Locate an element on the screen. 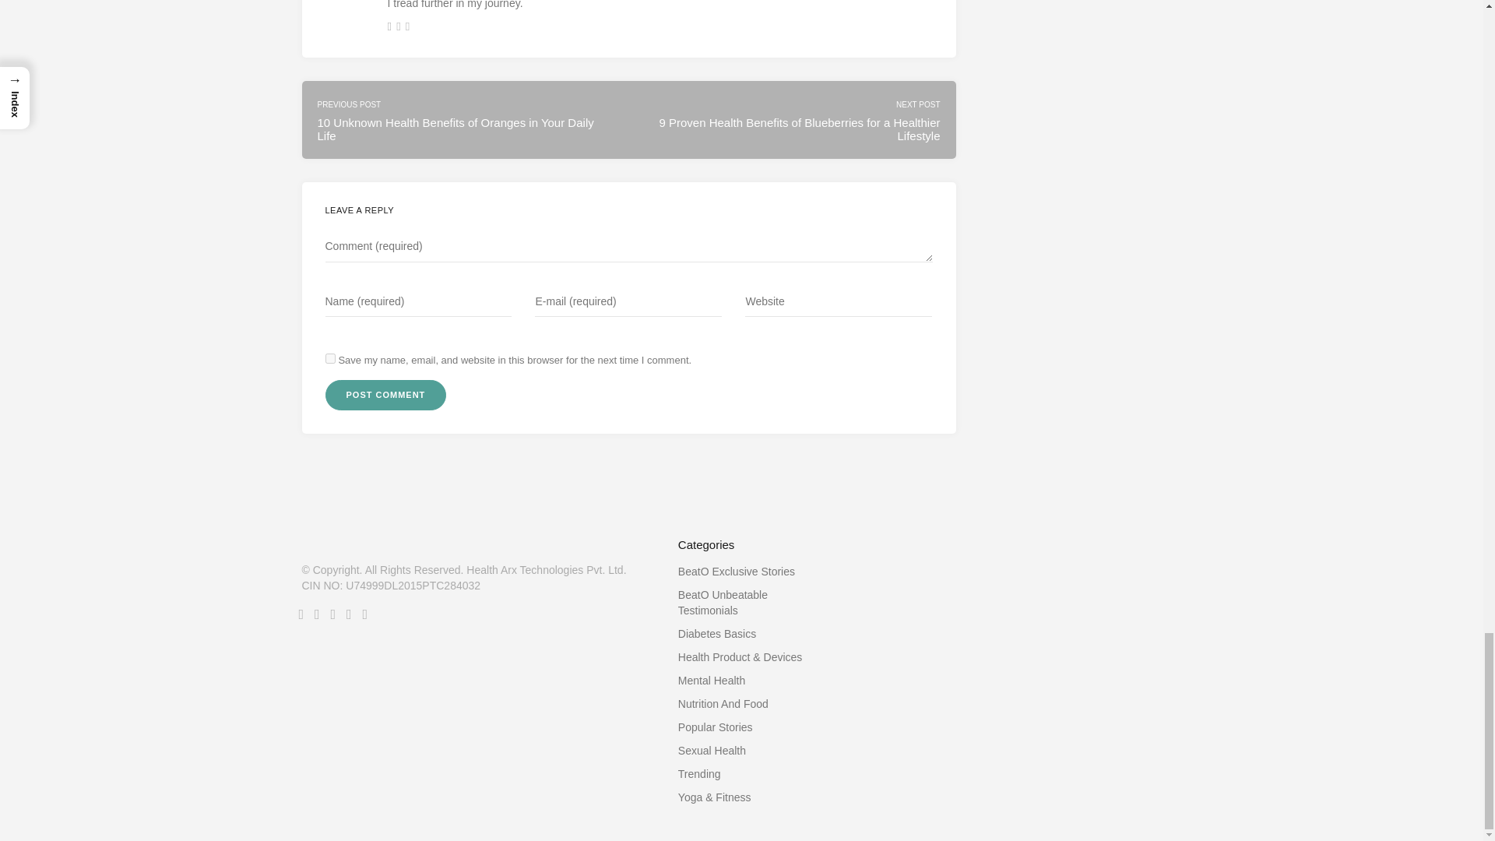 Image resolution: width=1495 pixels, height=841 pixels. yes is located at coordinates (330, 358).